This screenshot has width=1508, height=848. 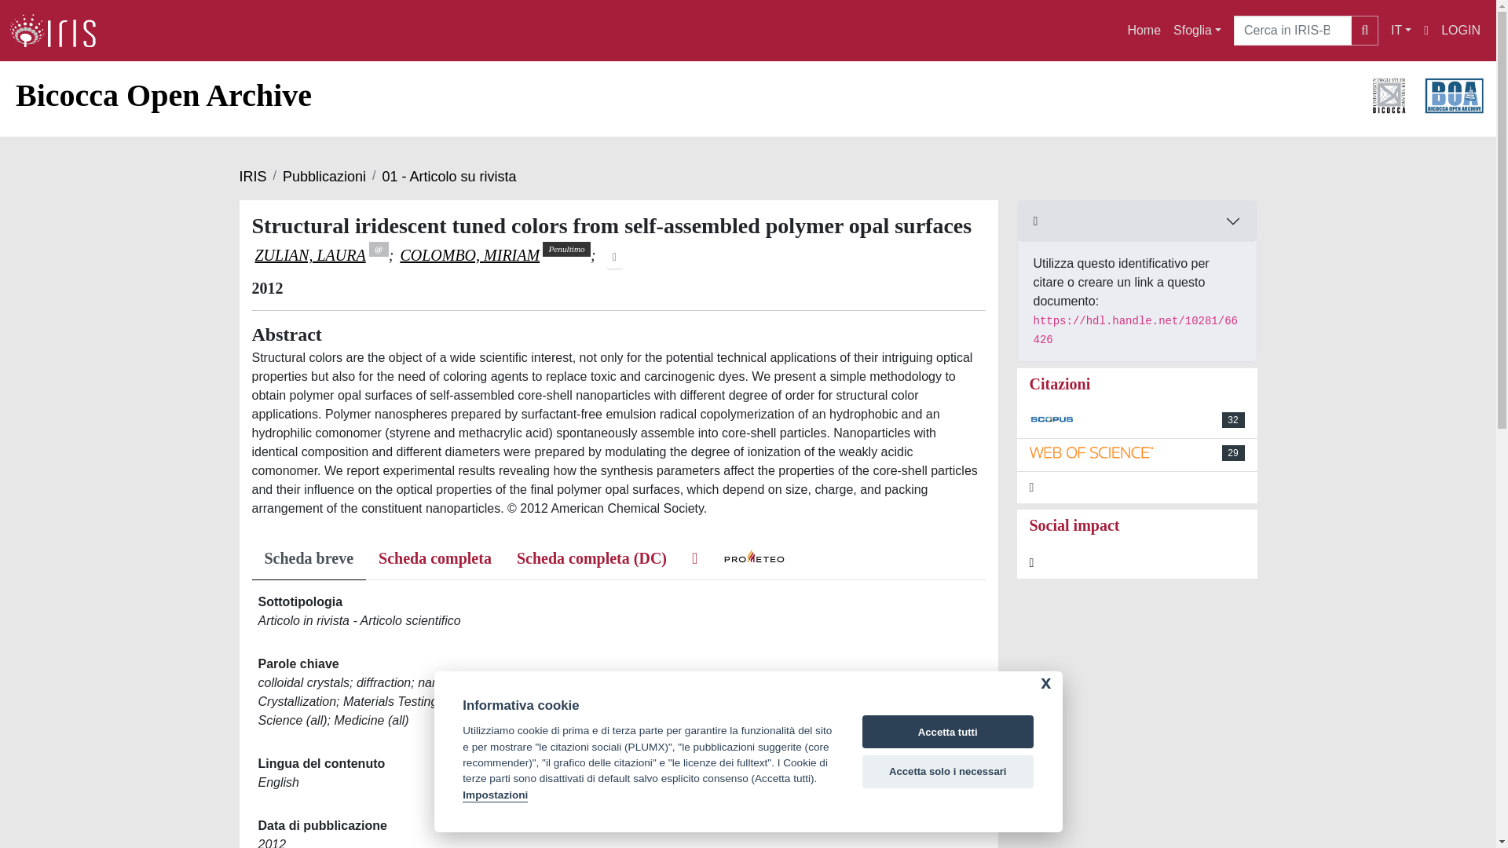 What do you see at coordinates (435, 561) in the screenshot?
I see `Scheda completa` at bounding box center [435, 561].